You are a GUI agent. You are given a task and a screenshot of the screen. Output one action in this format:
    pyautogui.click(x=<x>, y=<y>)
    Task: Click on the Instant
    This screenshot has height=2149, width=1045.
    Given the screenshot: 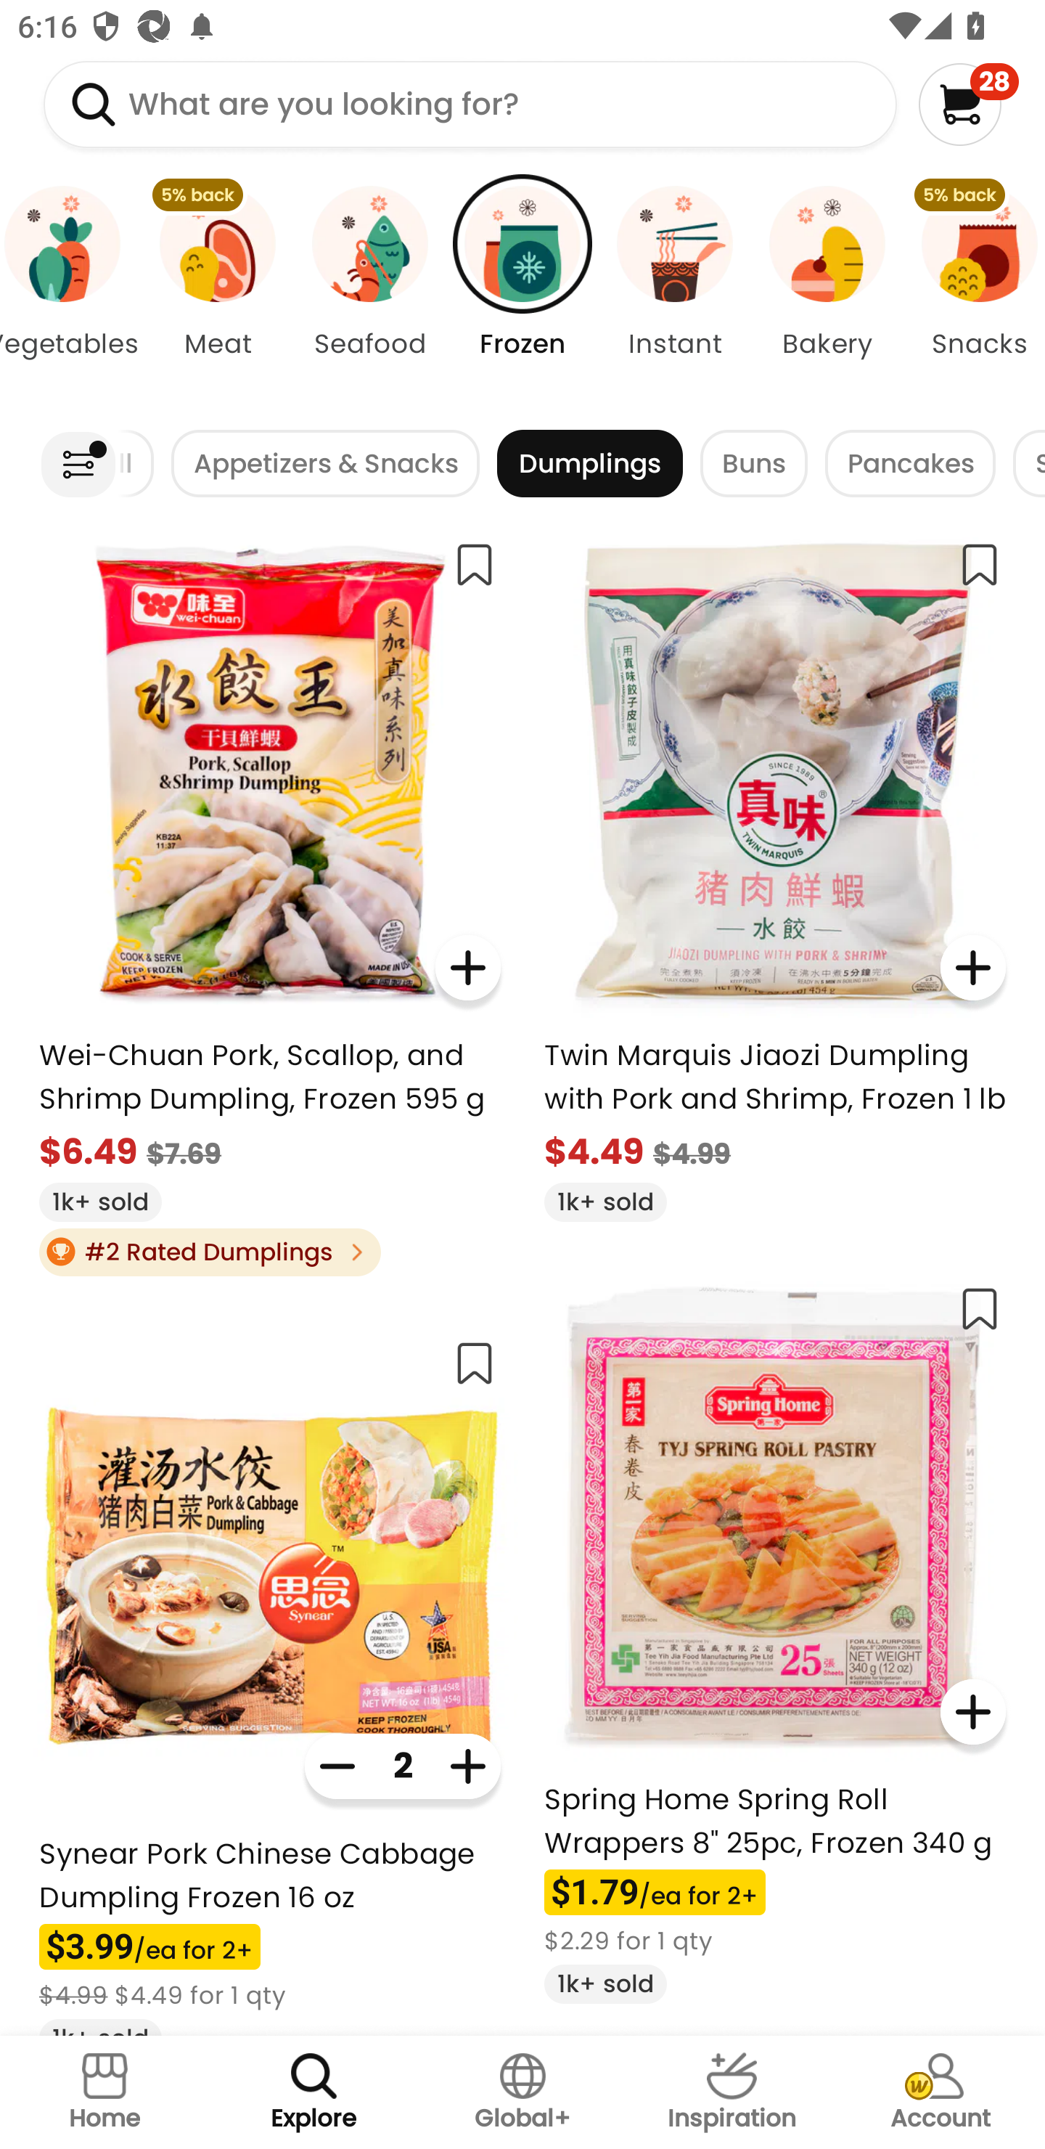 What is the action you would take?
    pyautogui.click(x=675, y=293)
    